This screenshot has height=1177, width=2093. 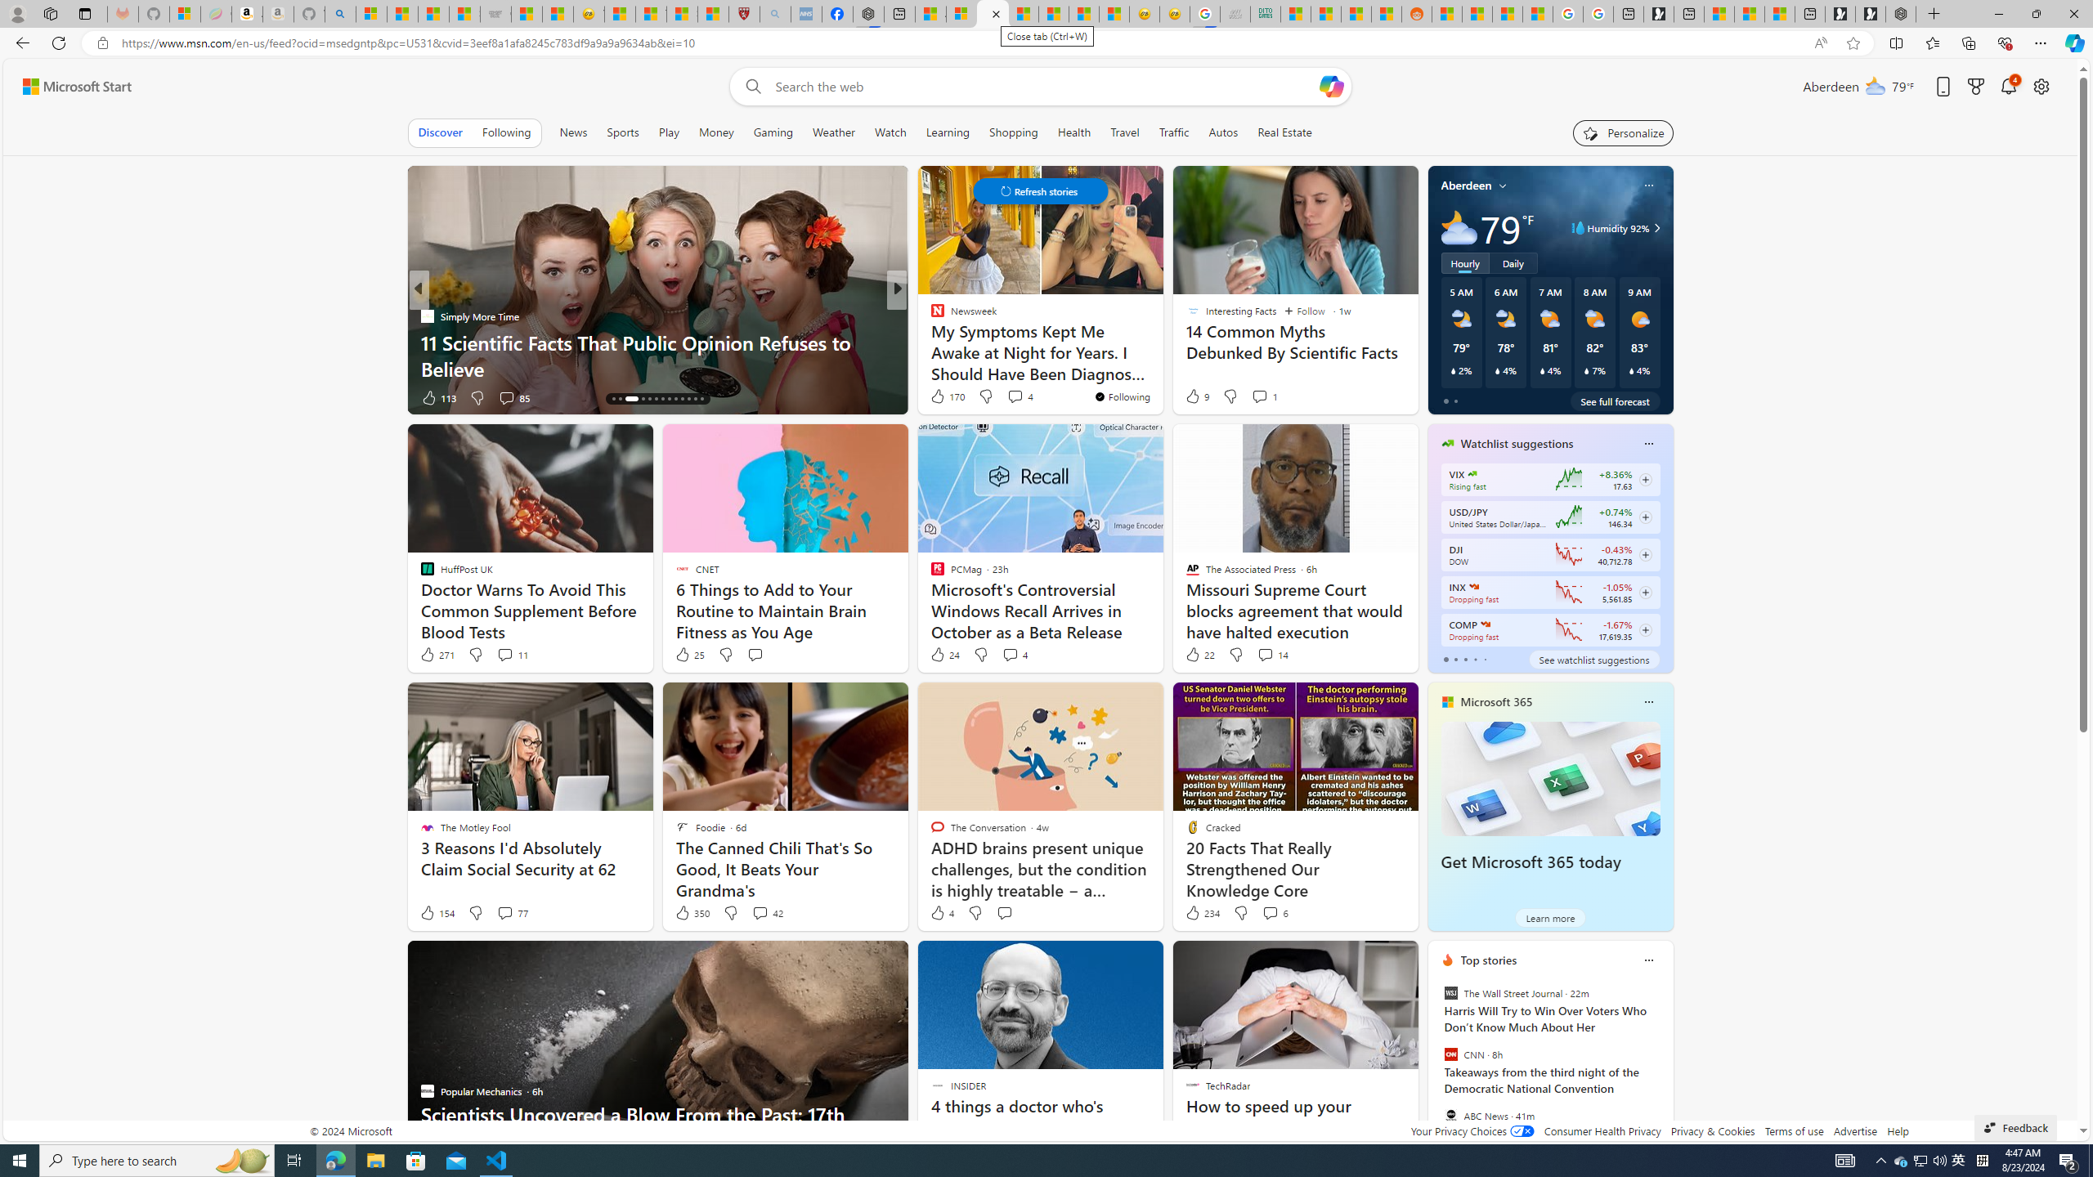 What do you see at coordinates (512, 655) in the screenshot?
I see `View comments 11 Comment` at bounding box center [512, 655].